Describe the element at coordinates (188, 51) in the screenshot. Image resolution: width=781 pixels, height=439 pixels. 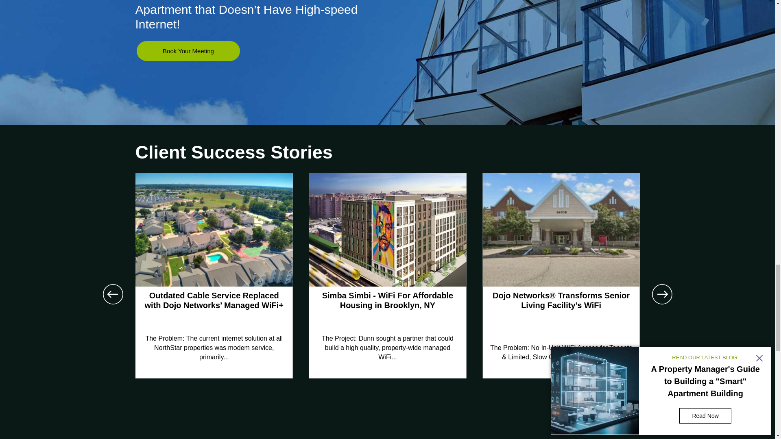
I see `Embedded CTA` at that location.